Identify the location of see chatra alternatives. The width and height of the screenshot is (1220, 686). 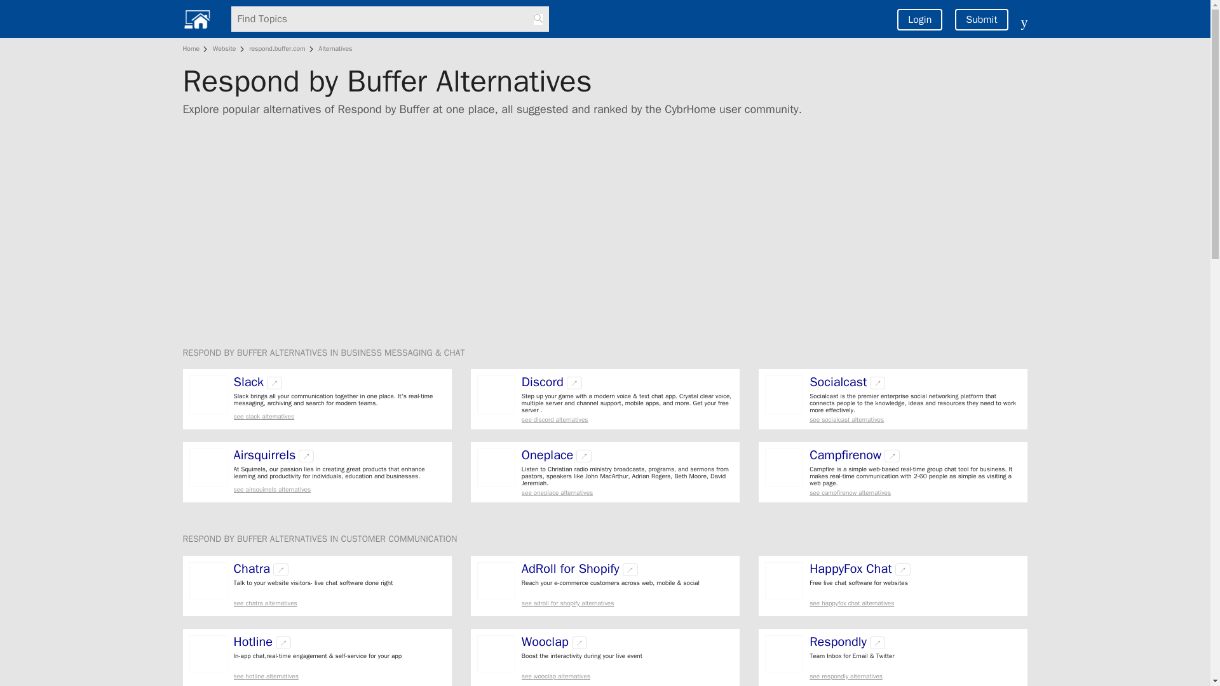
(339, 602).